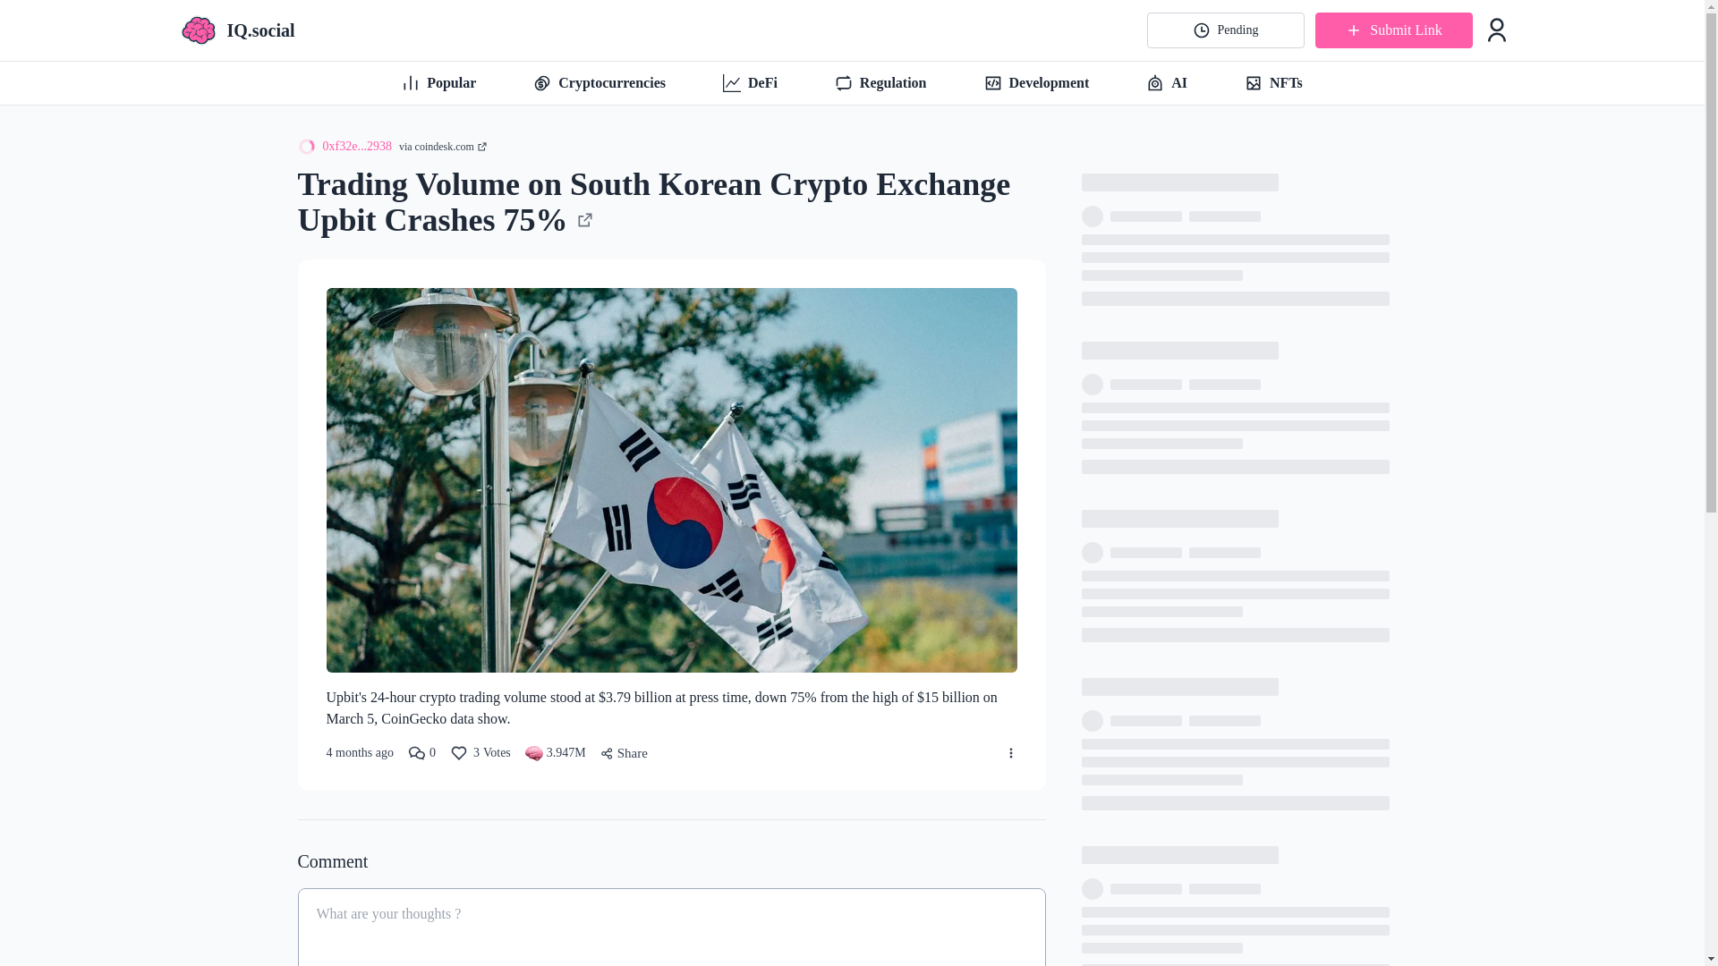 This screenshot has height=966, width=1718. What do you see at coordinates (1226, 30) in the screenshot?
I see `Pending` at bounding box center [1226, 30].